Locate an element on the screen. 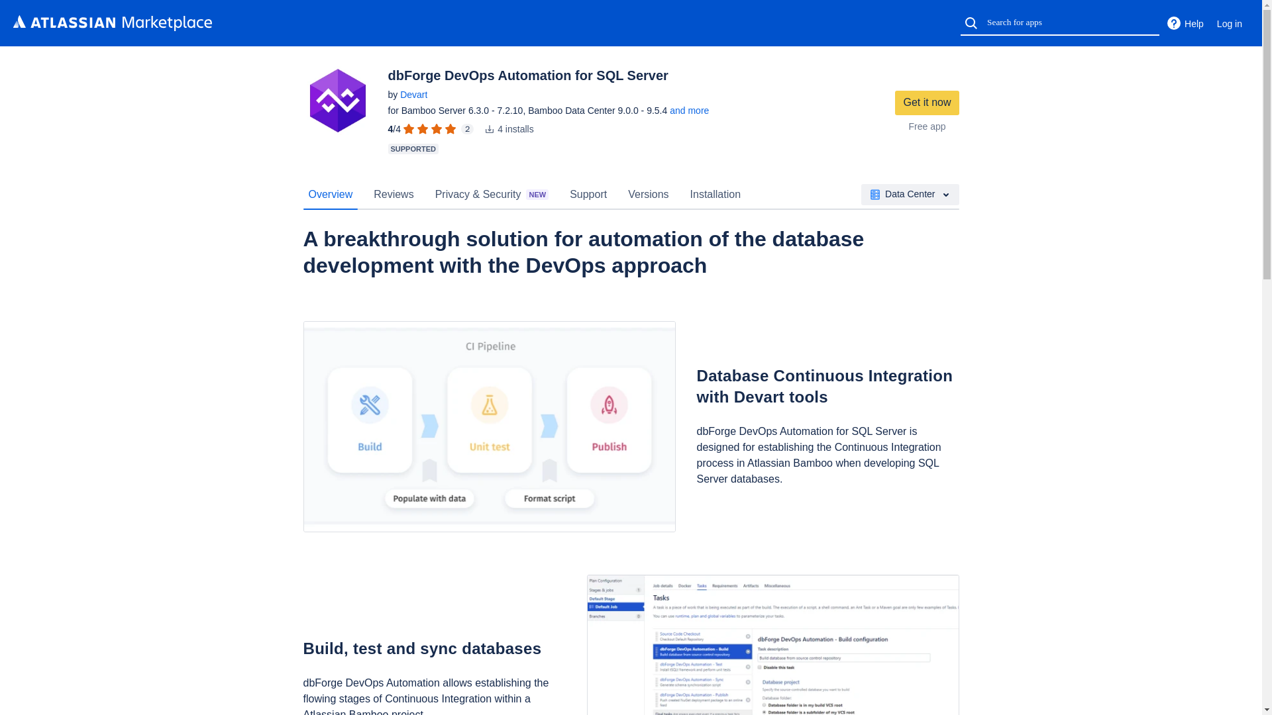 Image resolution: width=1272 pixels, height=715 pixels. Data Center is located at coordinates (910, 194).